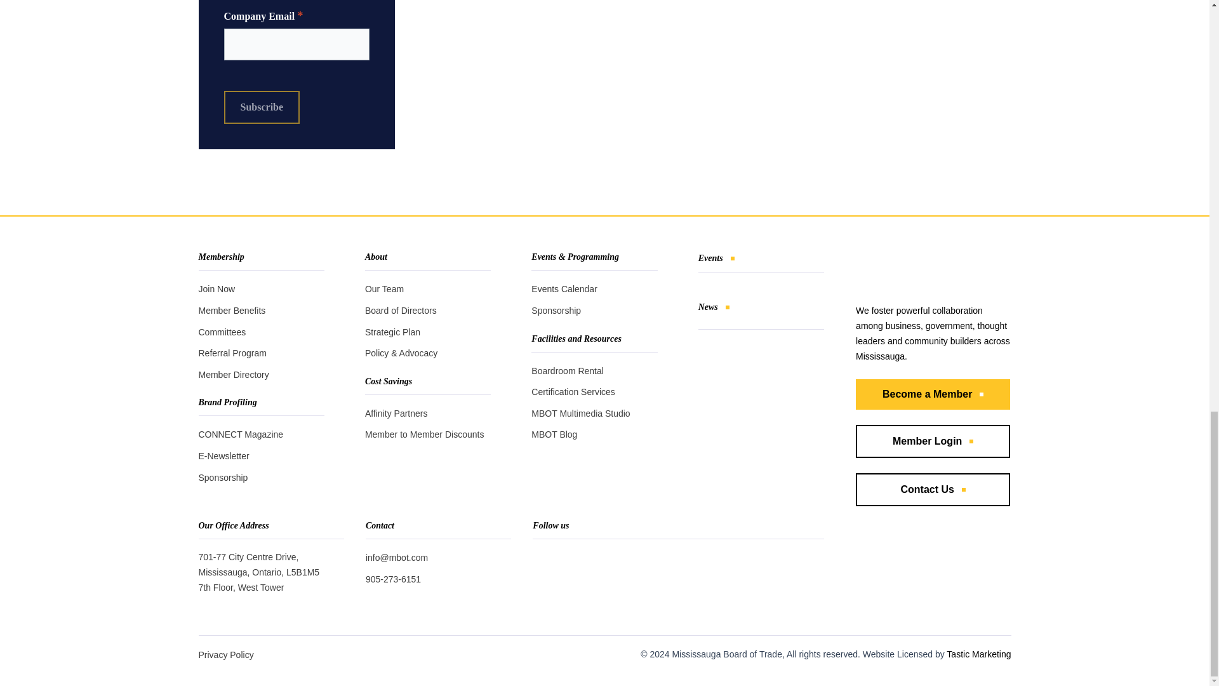 The image size is (1219, 686). I want to click on Subscribe, so click(262, 107).